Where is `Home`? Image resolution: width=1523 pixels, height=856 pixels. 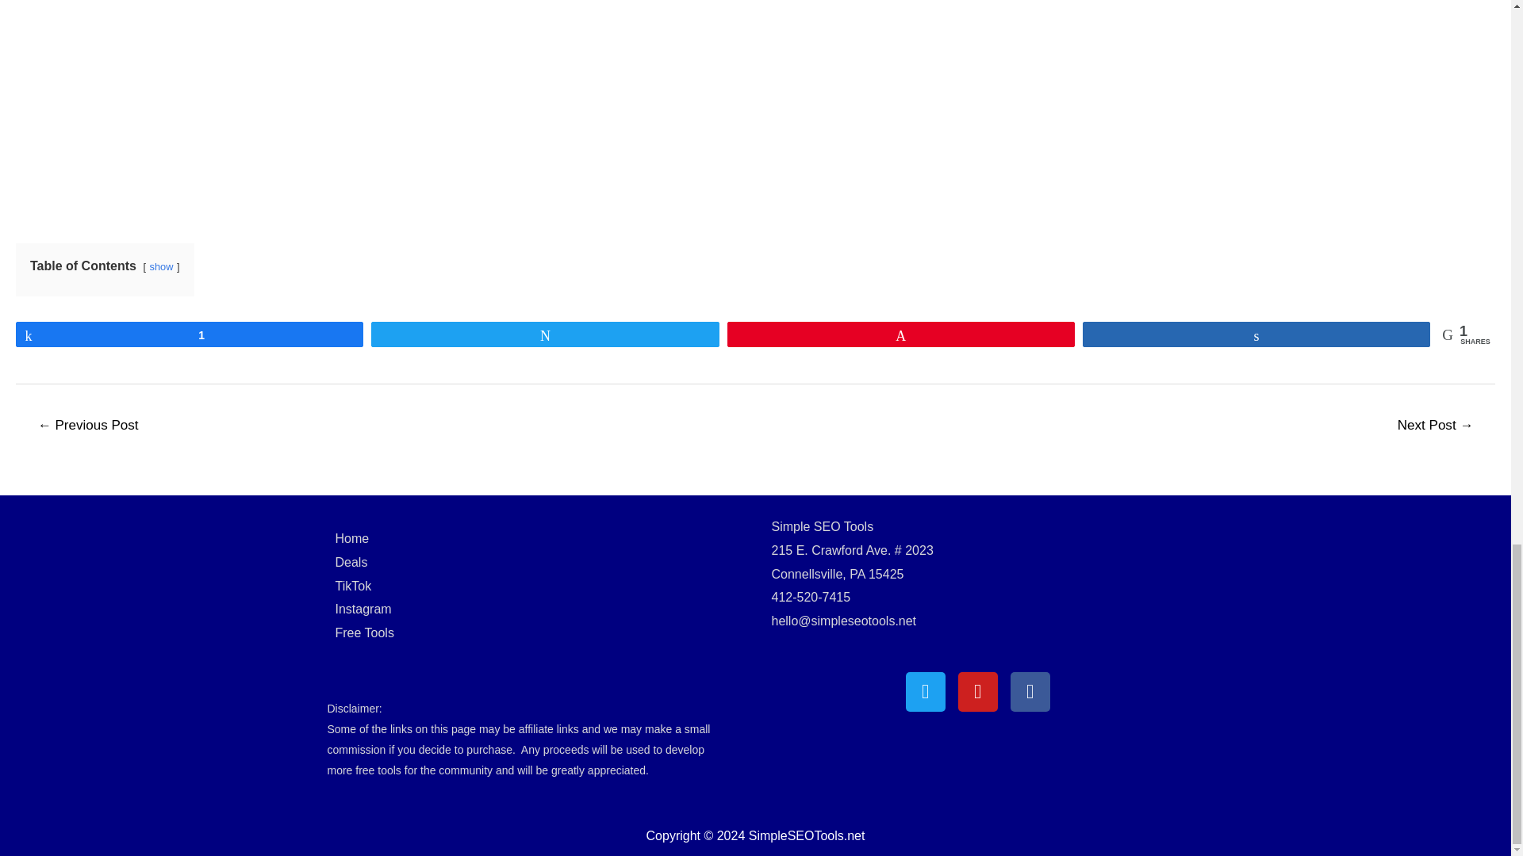 Home is located at coordinates (351, 537).